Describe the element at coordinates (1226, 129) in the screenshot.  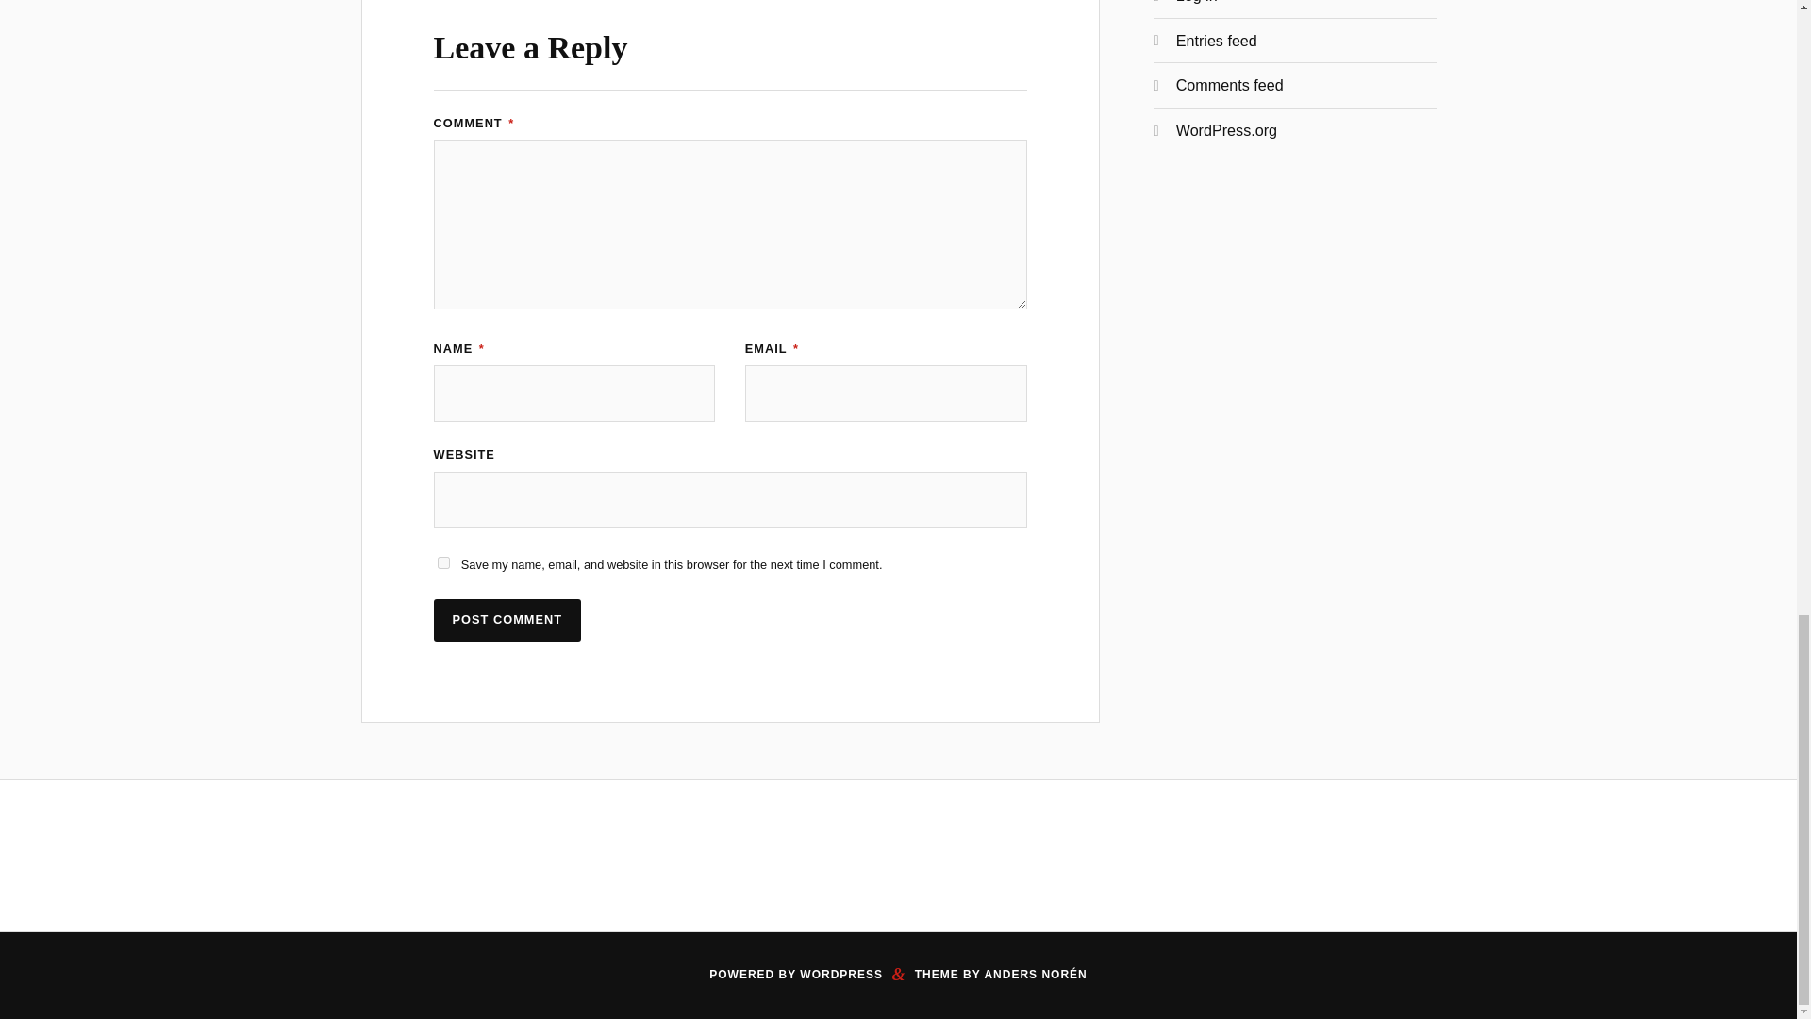
I see `WordPress.org` at that location.